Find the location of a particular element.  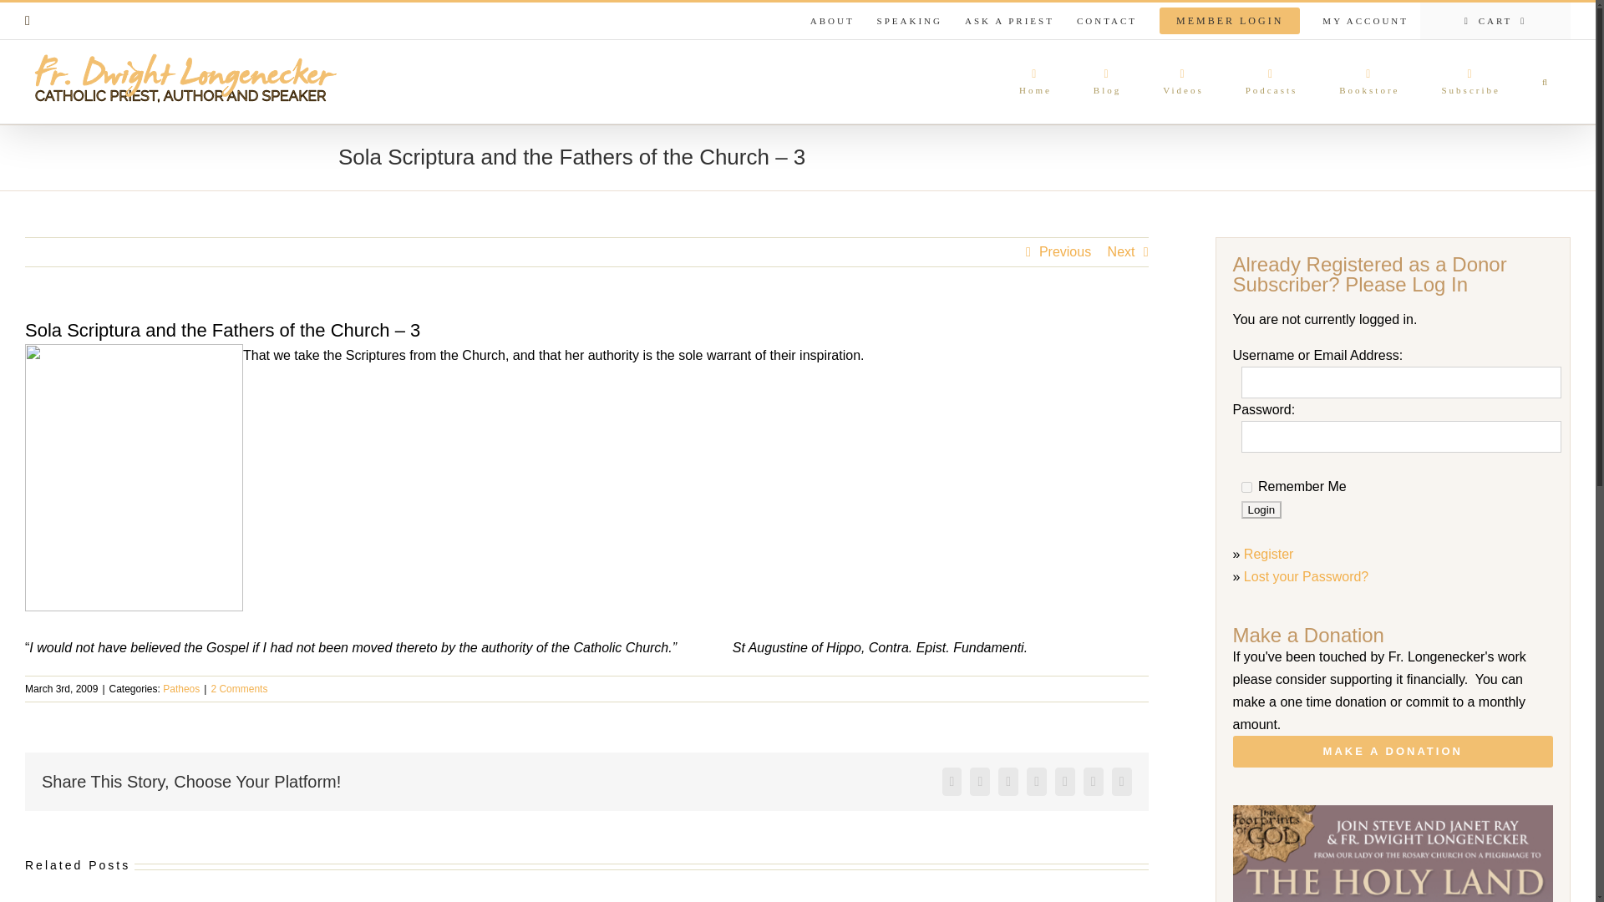

Login is located at coordinates (1261, 509).